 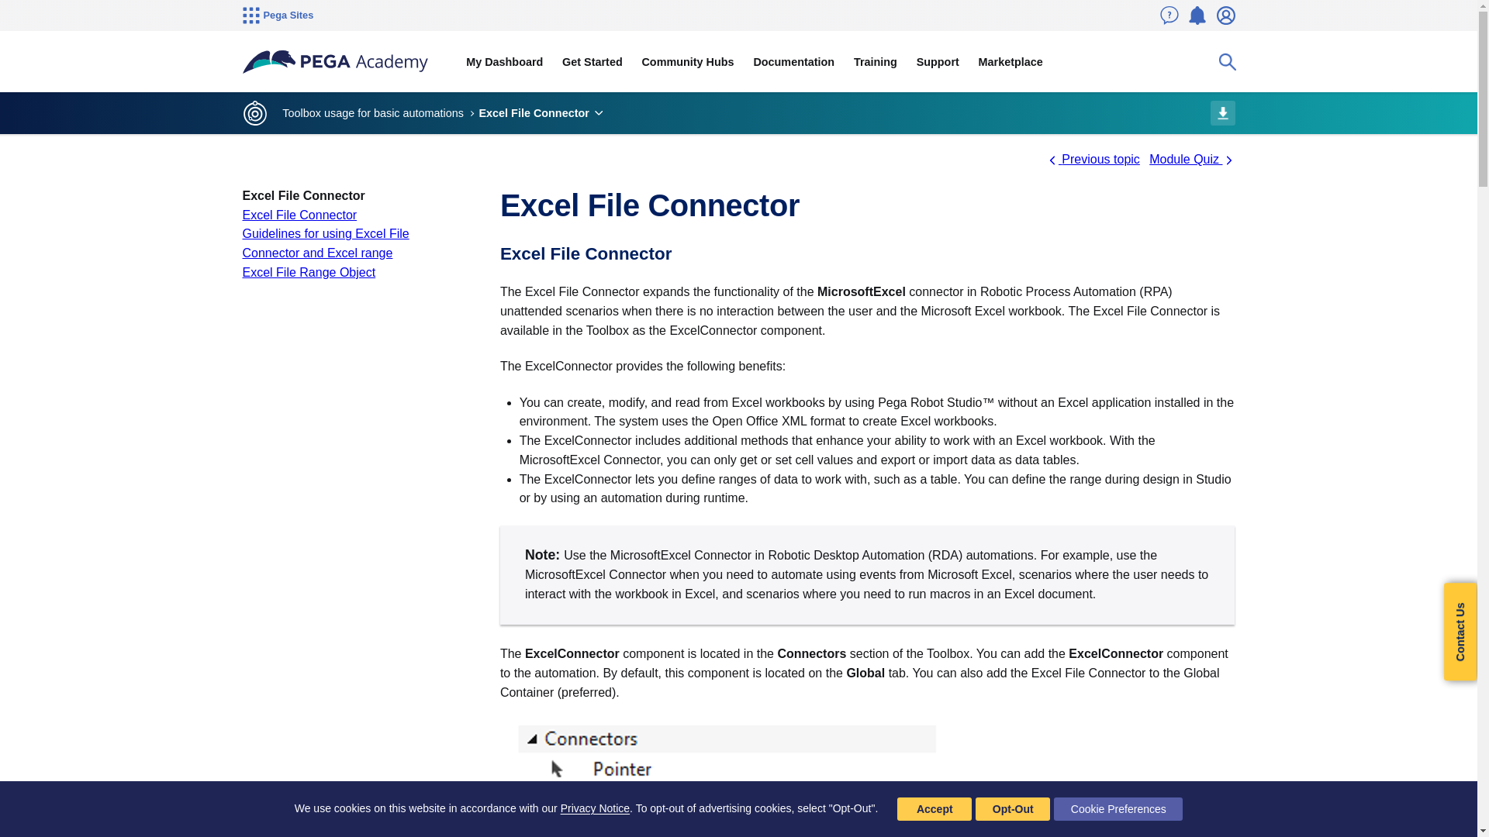 What do you see at coordinates (1227, 62) in the screenshot?
I see `Toggle Search Panel` at bounding box center [1227, 62].